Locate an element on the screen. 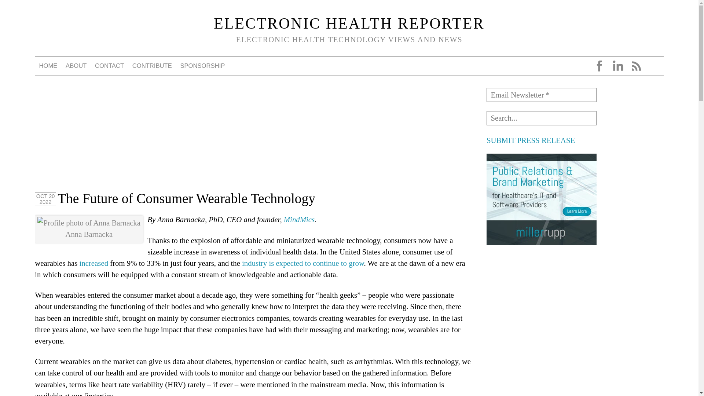 This screenshot has width=704, height=396. ELECTRONIC HEALTH REPORTER is located at coordinates (349, 23).